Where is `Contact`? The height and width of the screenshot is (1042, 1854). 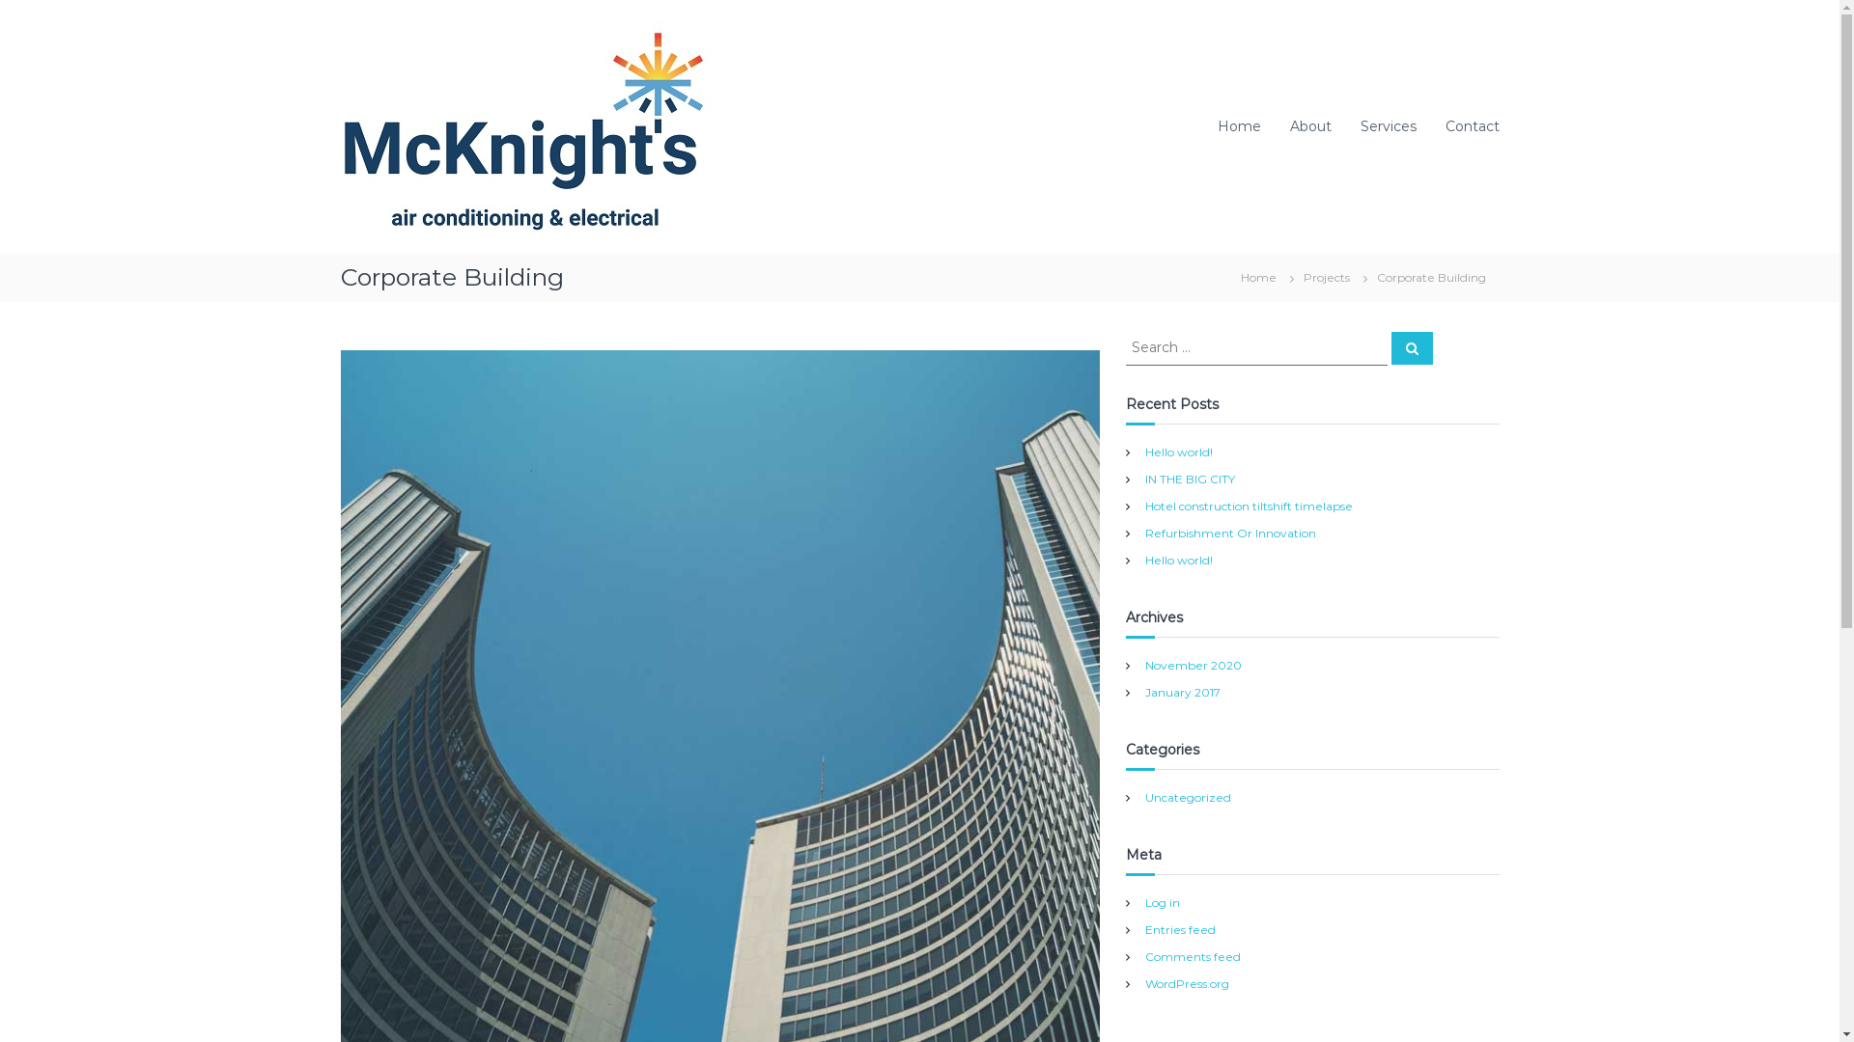 Contact is located at coordinates (1472, 126).